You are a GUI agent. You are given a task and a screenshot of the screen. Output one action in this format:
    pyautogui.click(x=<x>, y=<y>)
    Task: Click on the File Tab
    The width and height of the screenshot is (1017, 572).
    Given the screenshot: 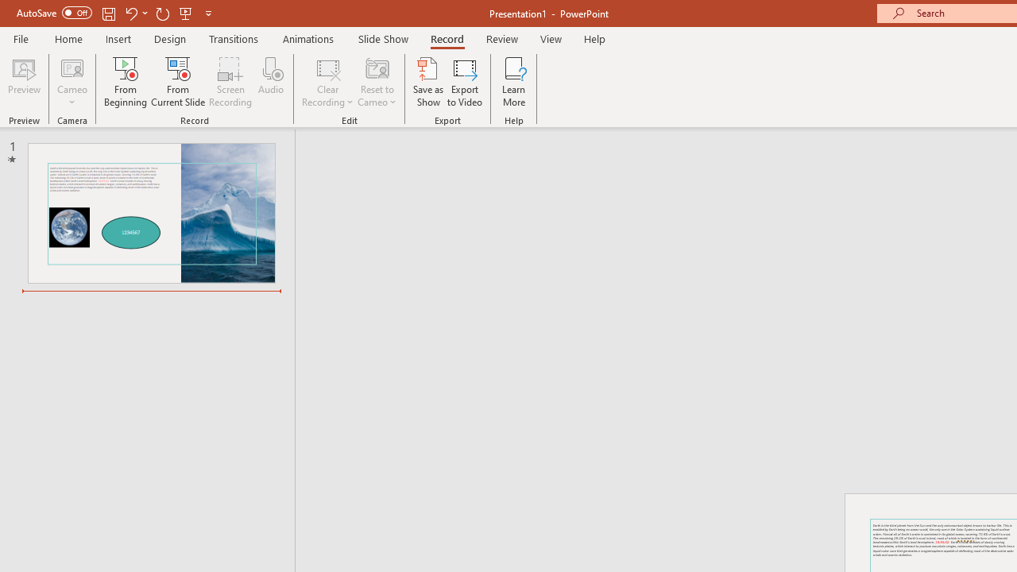 What is the action you would take?
    pyautogui.click(x=21, y=38)
    